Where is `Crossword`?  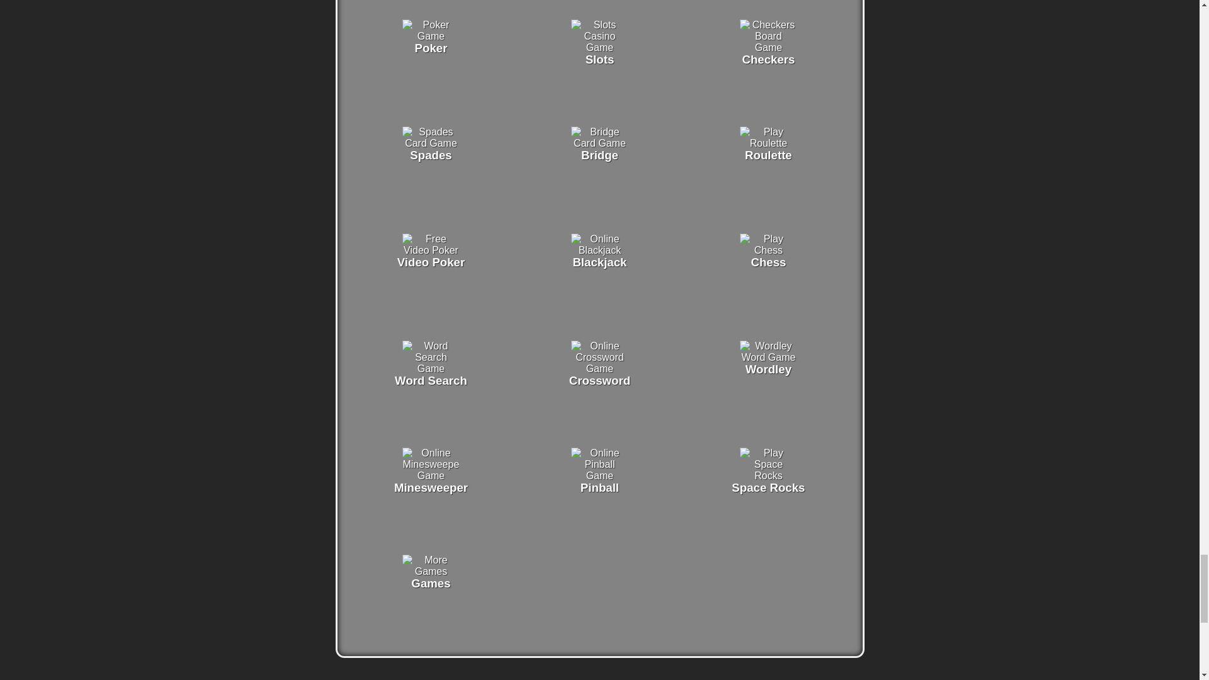
Crossword is located at coordinates (599, 368).